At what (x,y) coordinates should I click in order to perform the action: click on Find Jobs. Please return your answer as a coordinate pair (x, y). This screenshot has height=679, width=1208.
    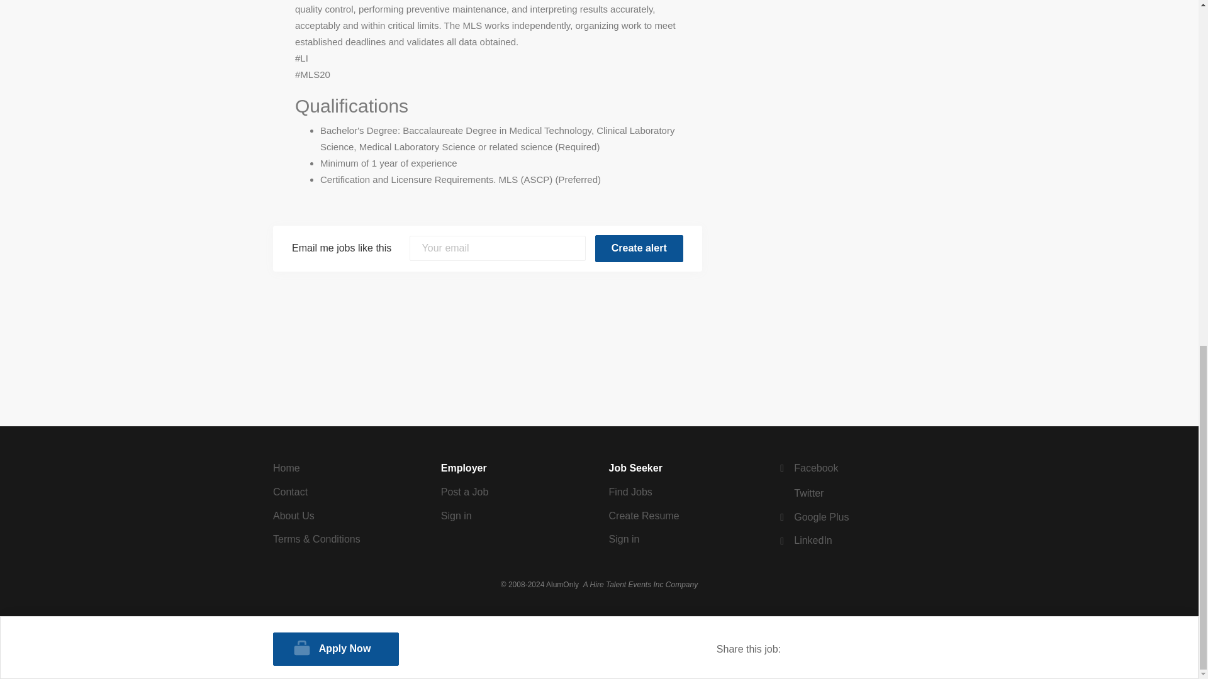
    Looking at the image, I should click on (630, 492).